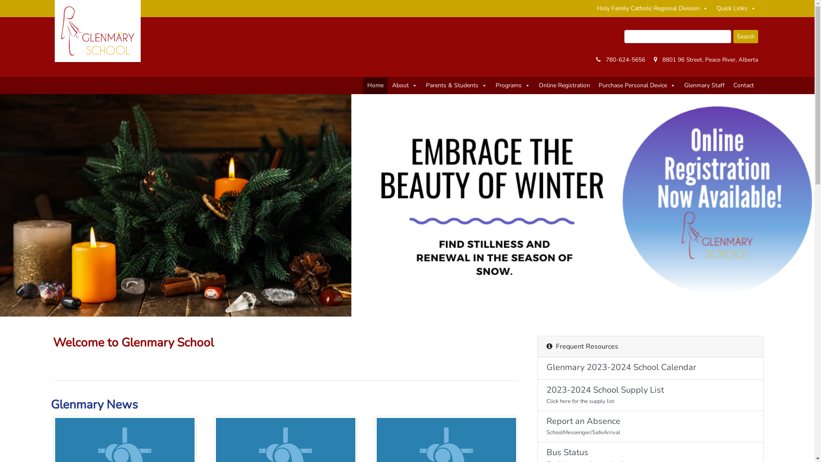 The height and width of the screenshot is (462, 821). I want to click on Online Registration, so click(564, 86).